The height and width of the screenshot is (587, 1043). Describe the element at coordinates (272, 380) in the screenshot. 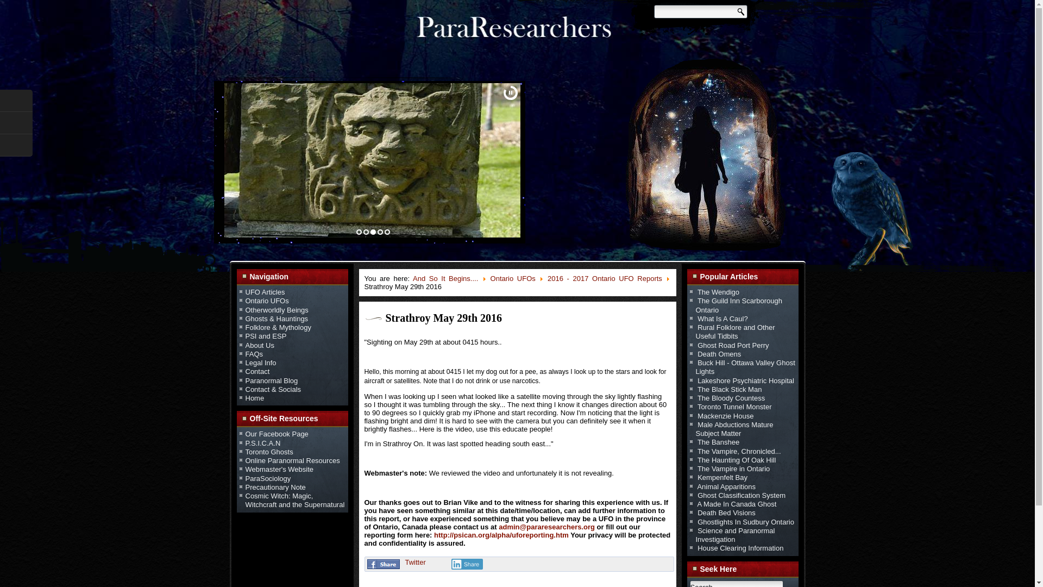

I see `Paranormal Blog` at that location.